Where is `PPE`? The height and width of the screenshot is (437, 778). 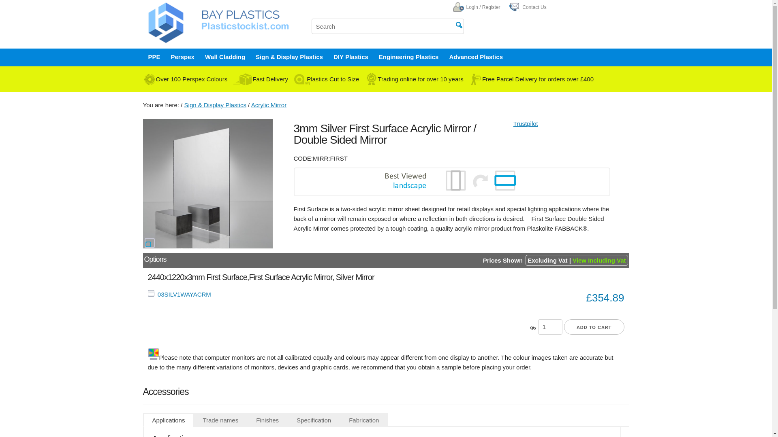
PPE is located at coordinates (154, 57).